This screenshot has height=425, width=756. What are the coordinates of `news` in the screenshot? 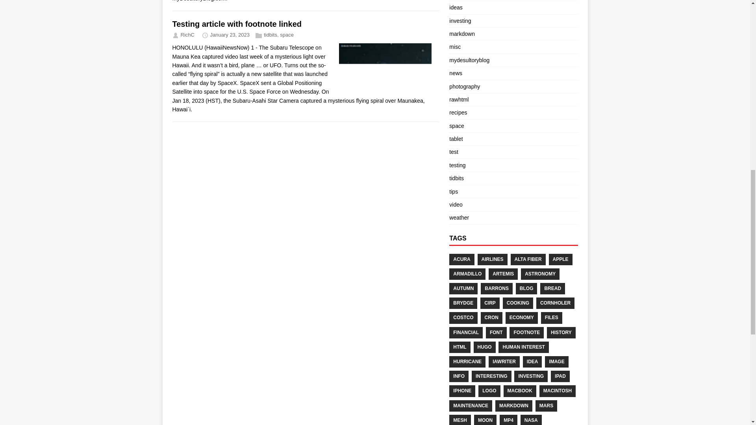 It's located at (455, 73).